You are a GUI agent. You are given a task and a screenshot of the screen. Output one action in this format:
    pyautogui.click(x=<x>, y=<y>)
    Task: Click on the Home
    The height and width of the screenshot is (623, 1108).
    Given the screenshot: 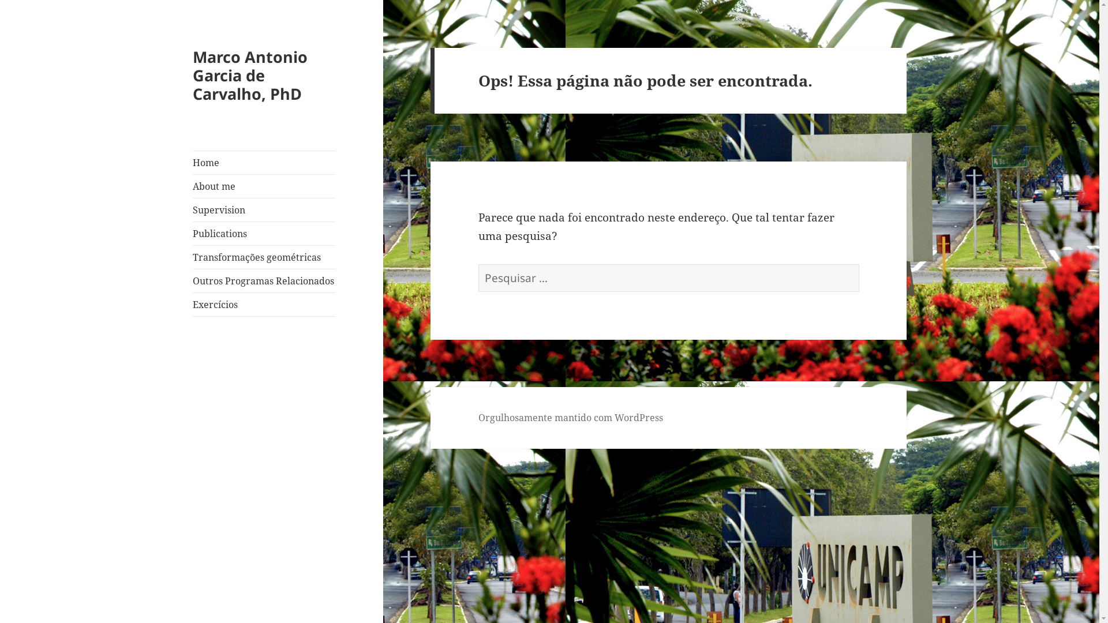 What is the action you would take?
    pyautogui.click(x=264, y=163)
    